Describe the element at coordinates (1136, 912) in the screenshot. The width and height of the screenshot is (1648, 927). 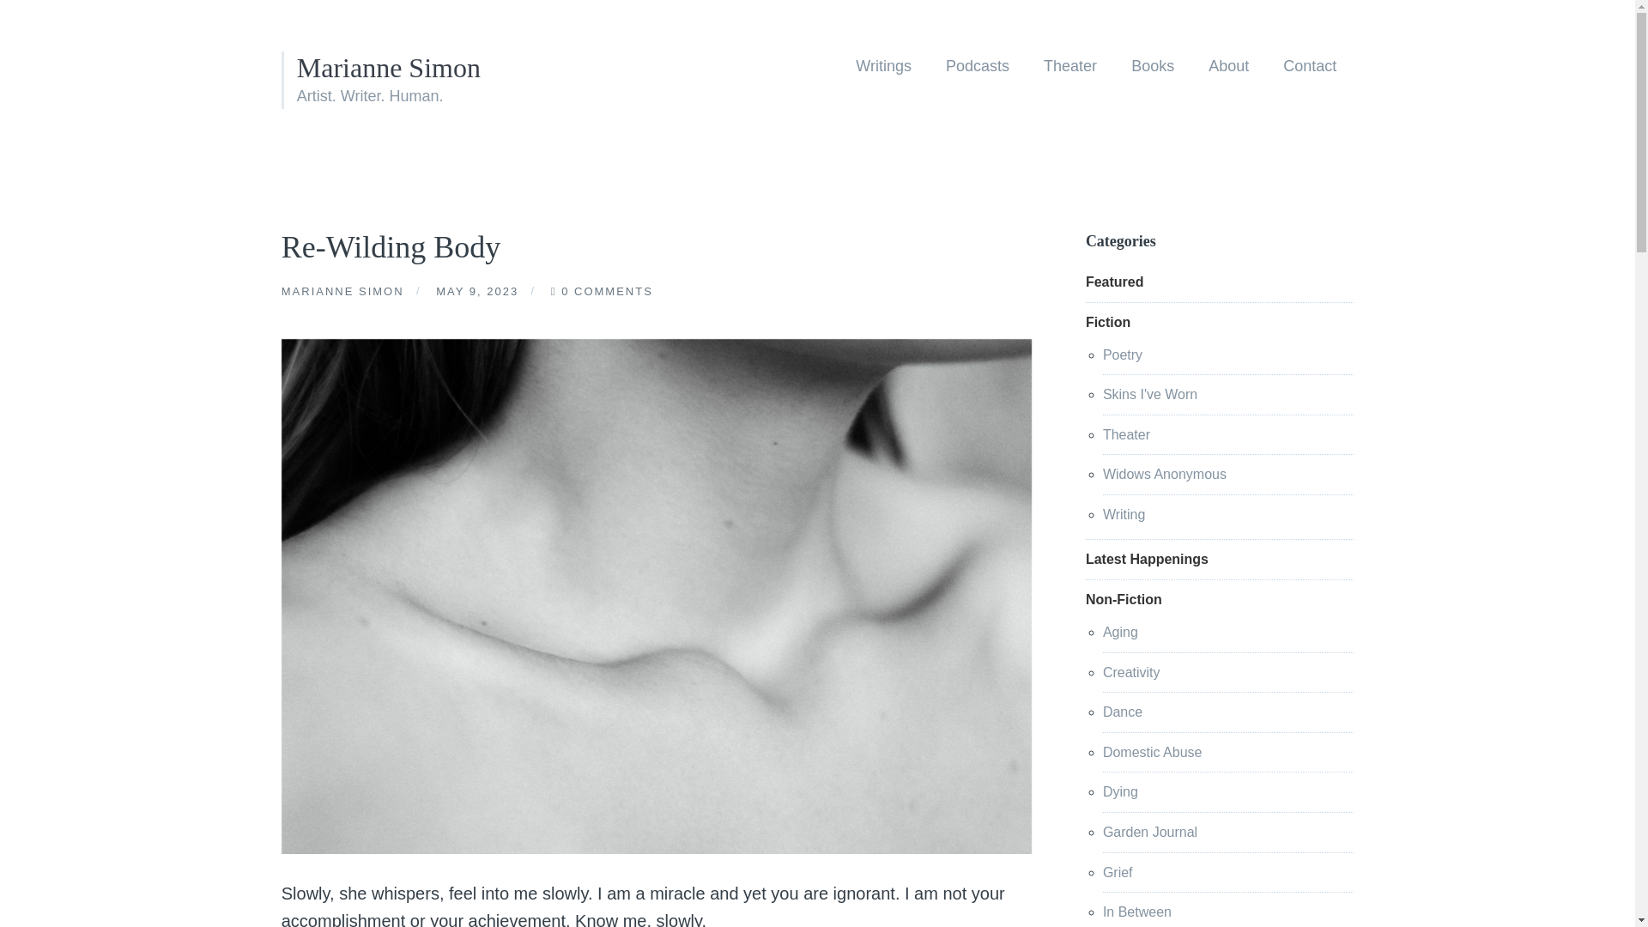
I see `In Between` at that location.